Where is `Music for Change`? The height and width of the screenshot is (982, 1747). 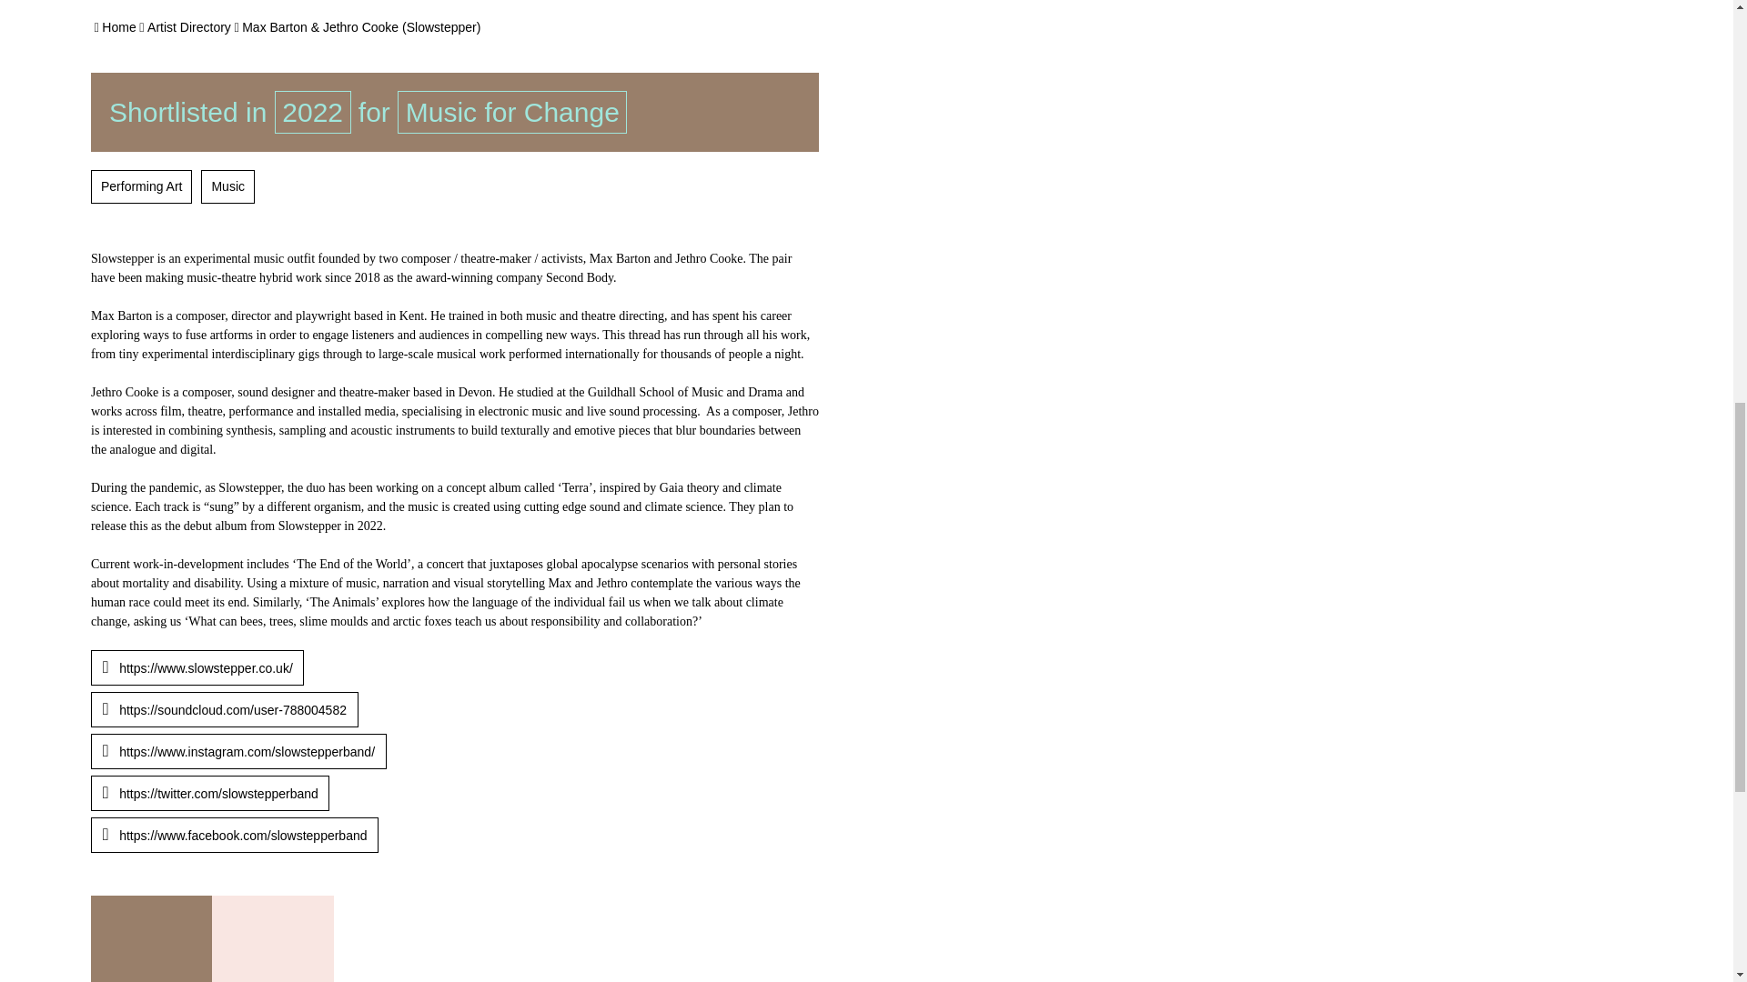 Music for Change is located at coordinates (512, 112).